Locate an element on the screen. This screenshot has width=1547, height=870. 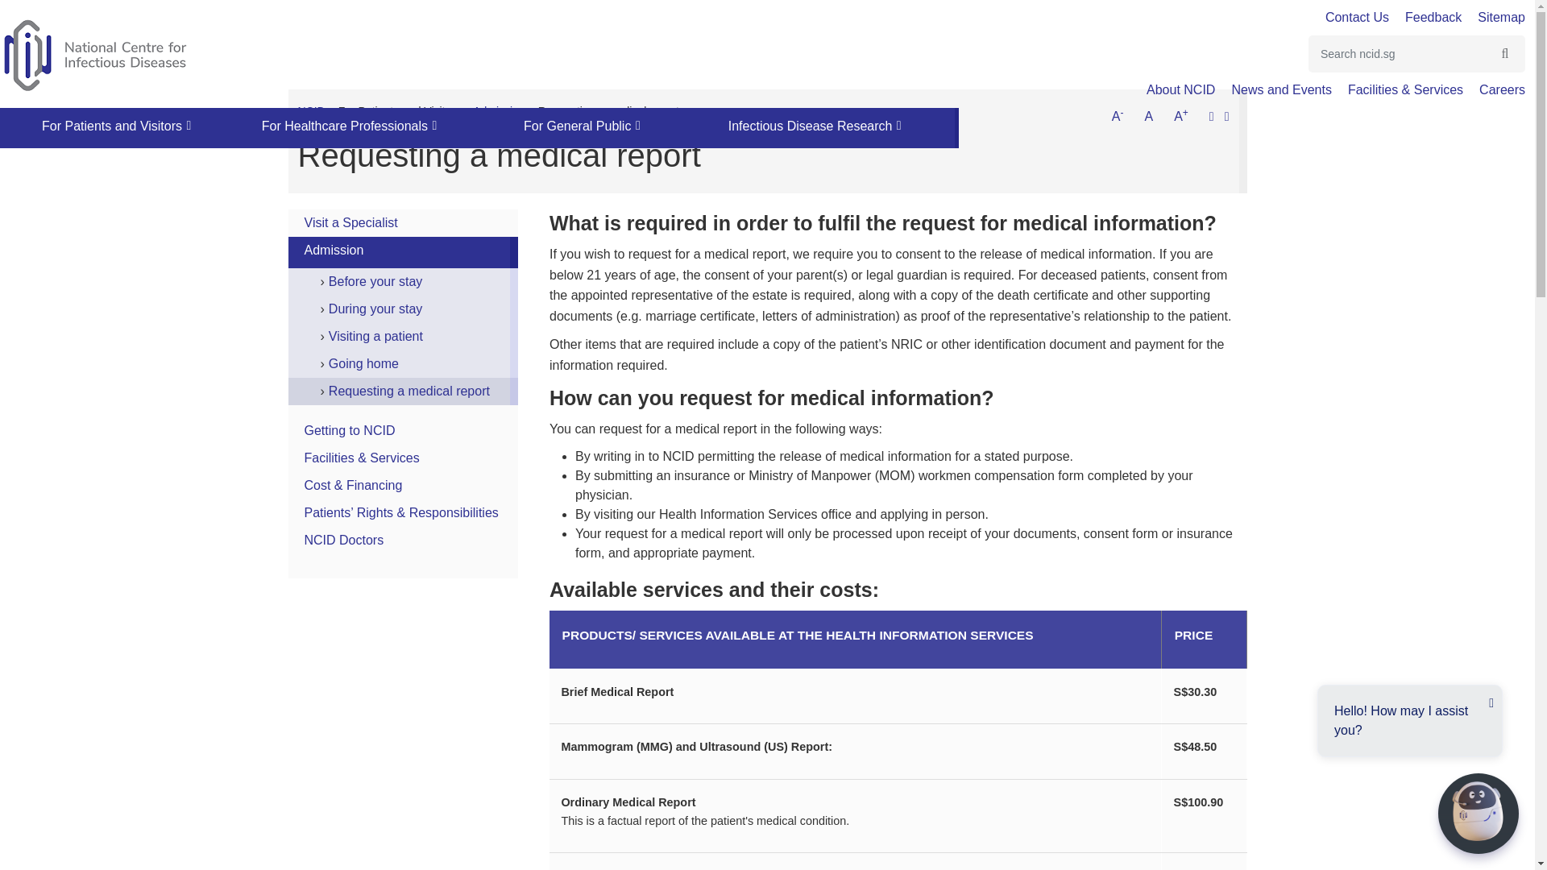
For Patients and Visitors is located at coordinates (113, 125).